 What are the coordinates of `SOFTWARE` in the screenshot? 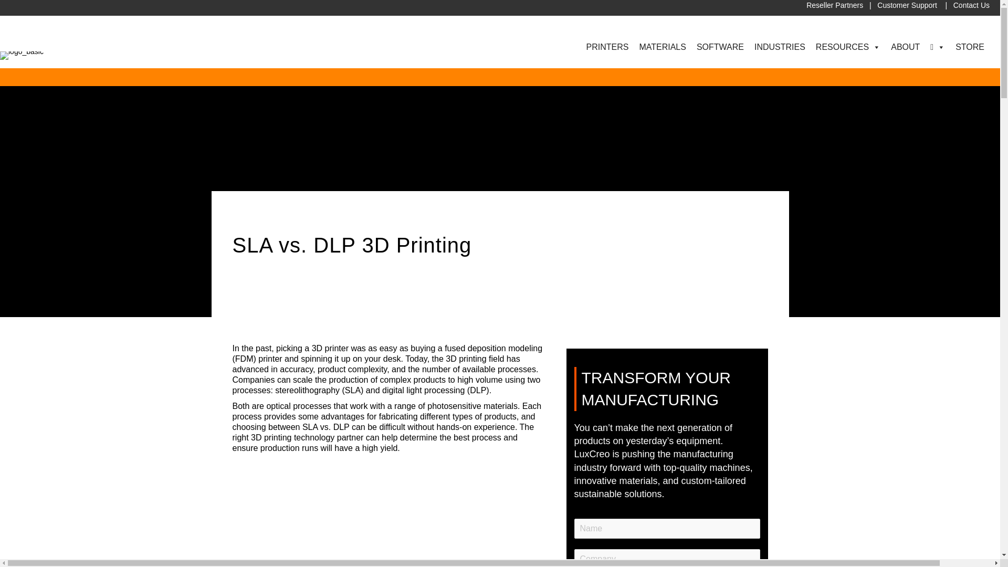 It's located at (720, 47).